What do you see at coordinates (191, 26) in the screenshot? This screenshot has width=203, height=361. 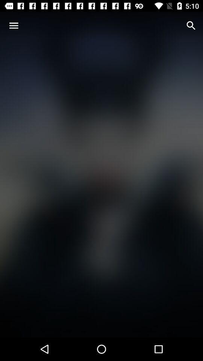 I see `tap the item at the top right corner` at bounding box center [191, 26].